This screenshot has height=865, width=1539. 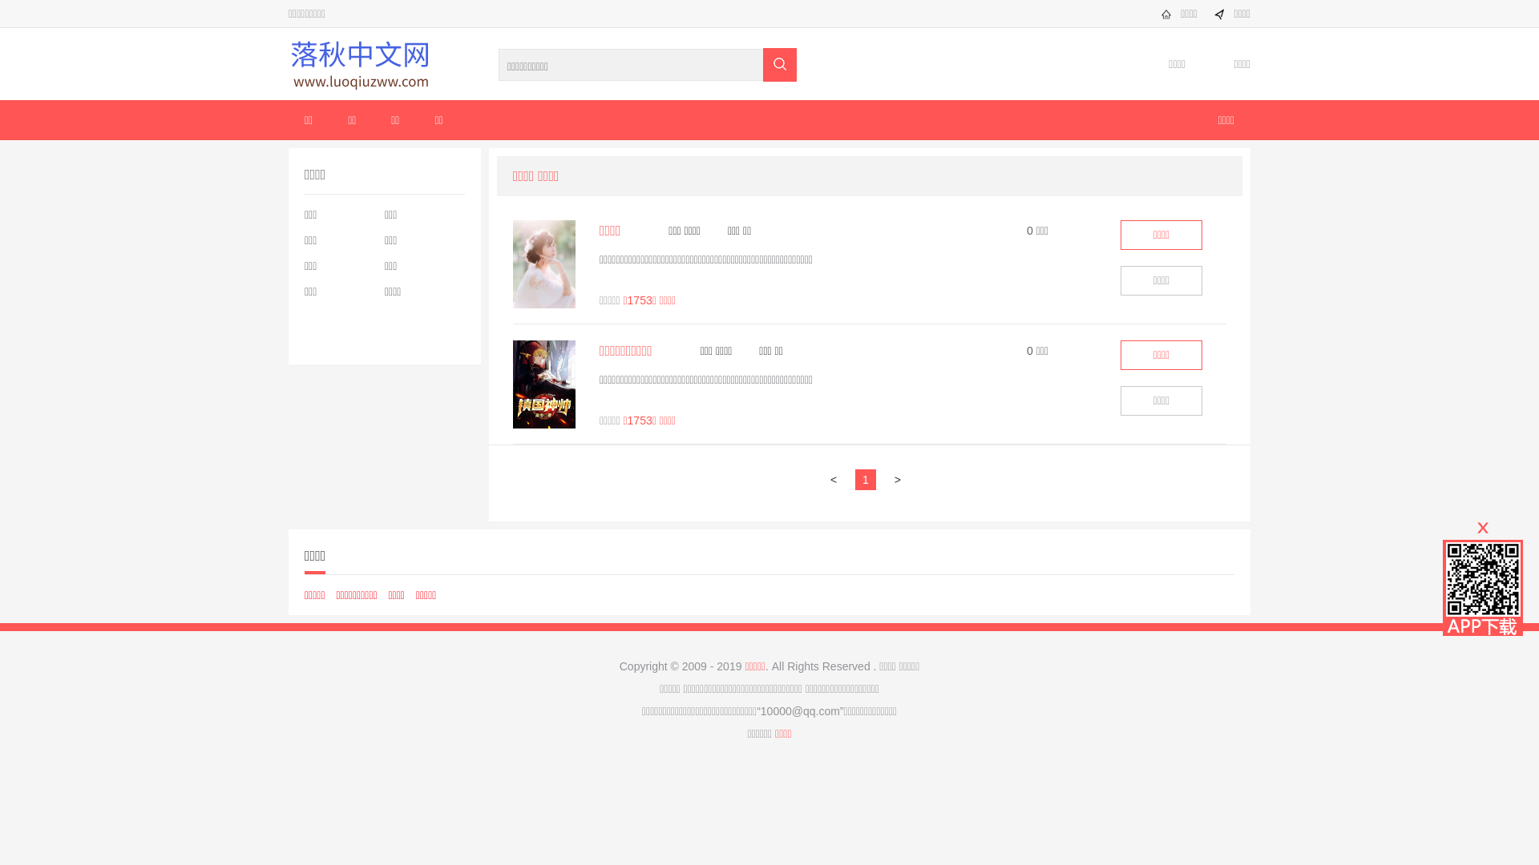 What do you see at coordinates (838, 480) in the screenshot?
I see `<` at bounding box center [838, 480].